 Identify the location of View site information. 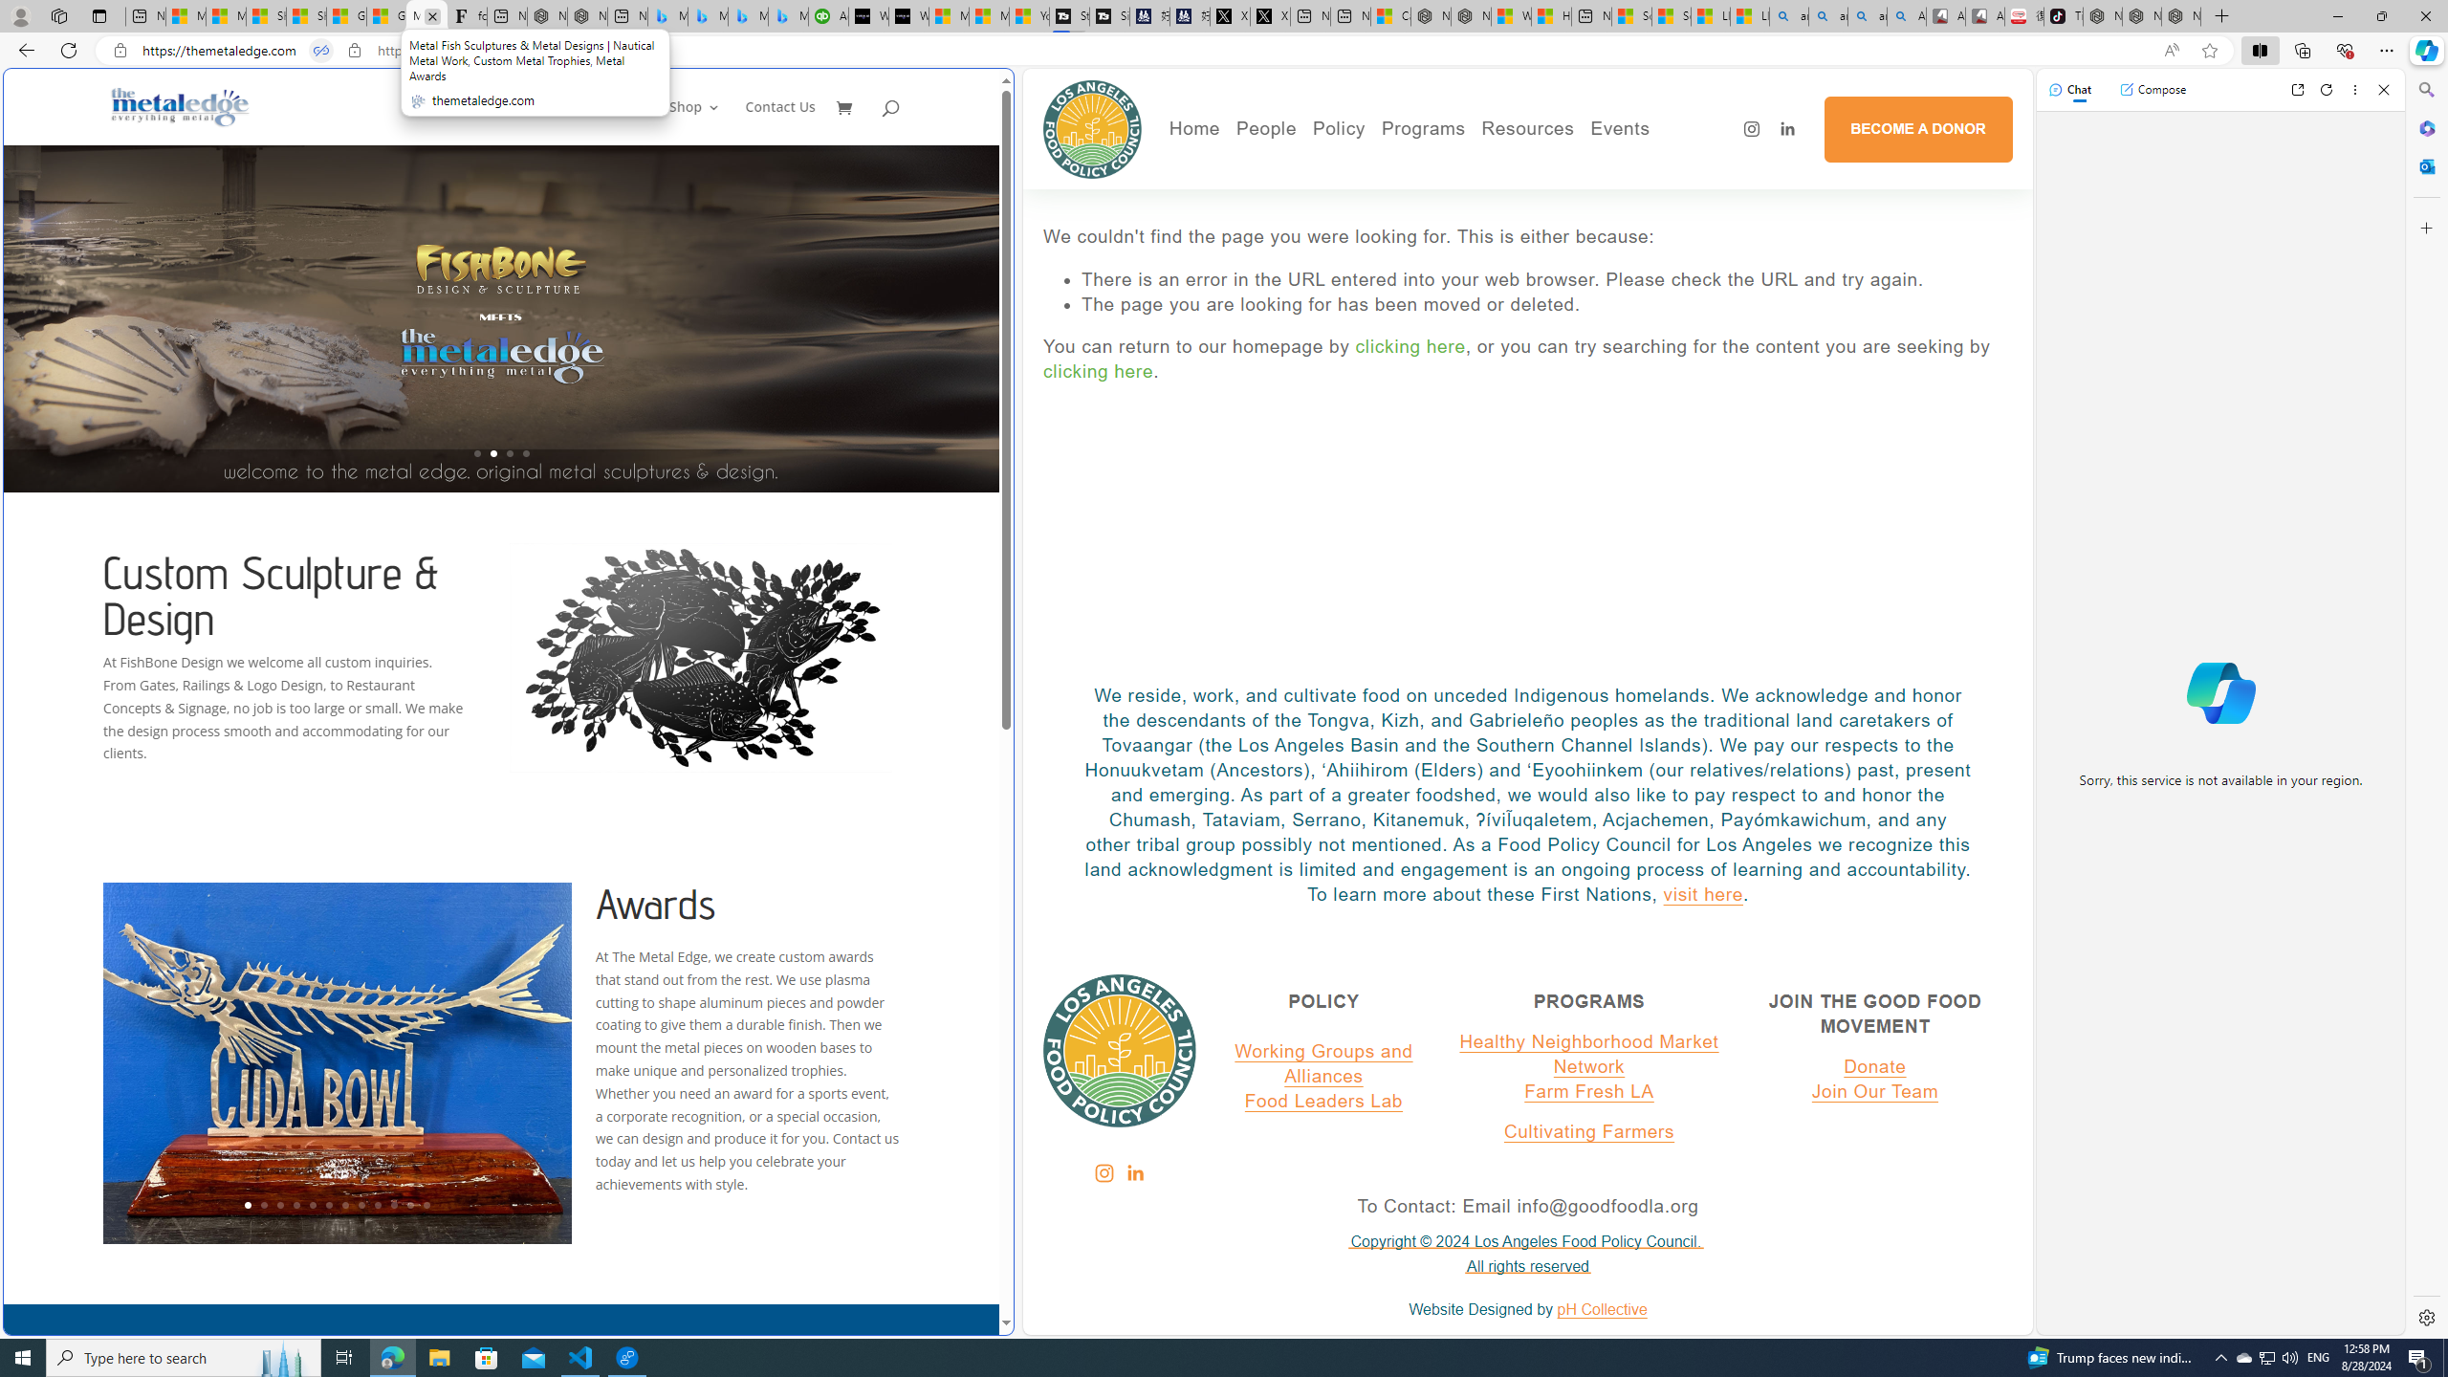
(354, 51).